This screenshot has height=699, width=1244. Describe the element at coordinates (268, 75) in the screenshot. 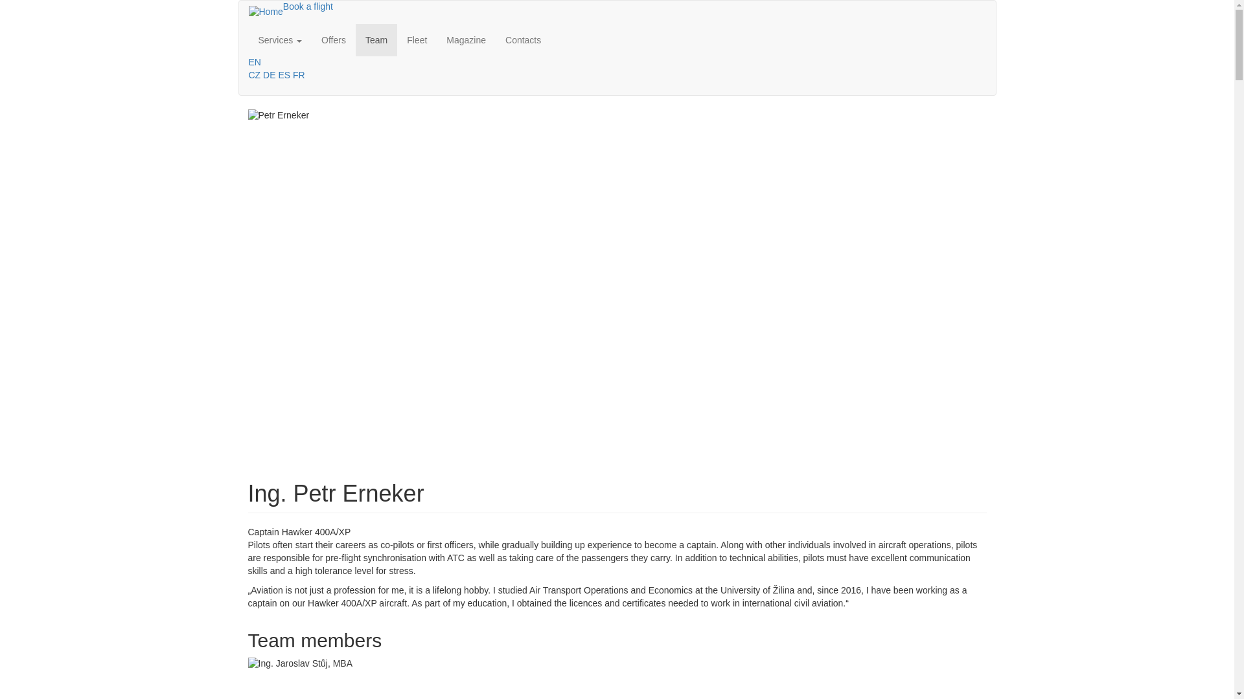

I see `DE` at that location.